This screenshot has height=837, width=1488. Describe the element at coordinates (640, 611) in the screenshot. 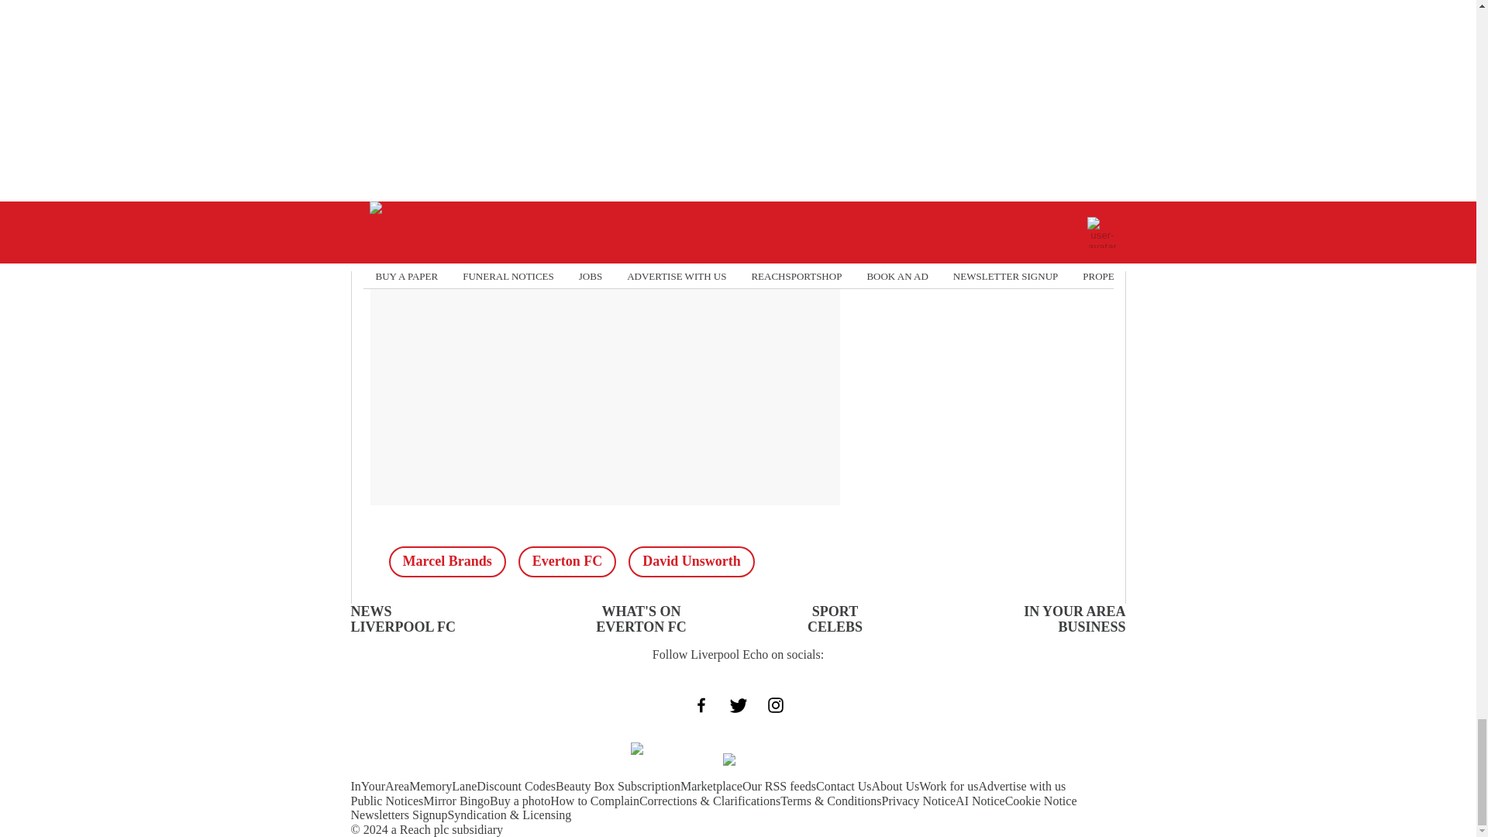

I see `WHAT'S ON` at that location.